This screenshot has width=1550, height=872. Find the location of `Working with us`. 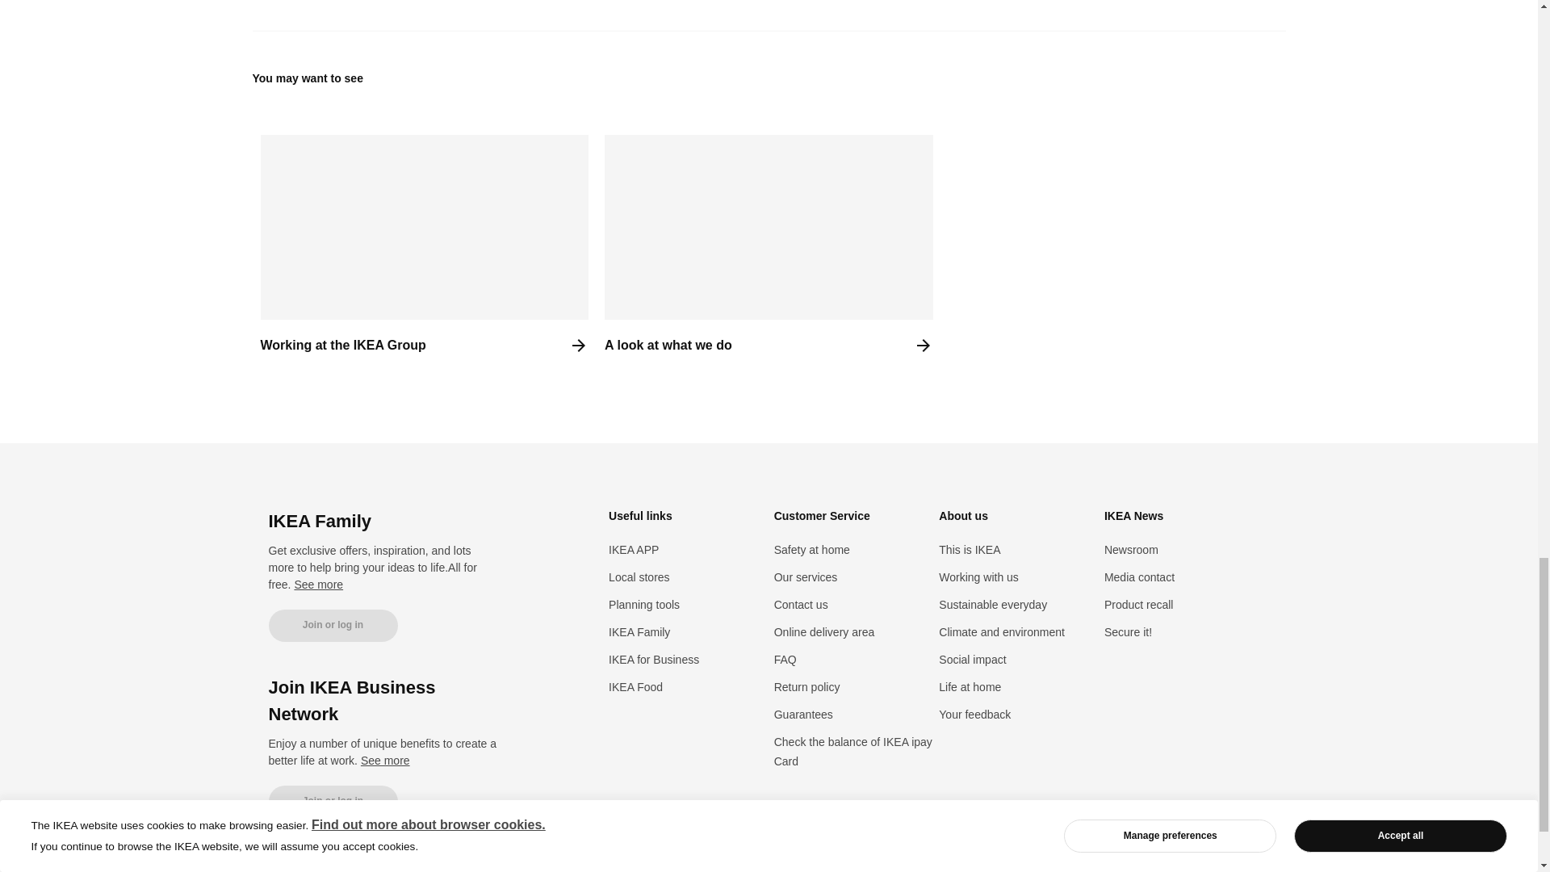

Working with us is located at coordinates (978, 576).